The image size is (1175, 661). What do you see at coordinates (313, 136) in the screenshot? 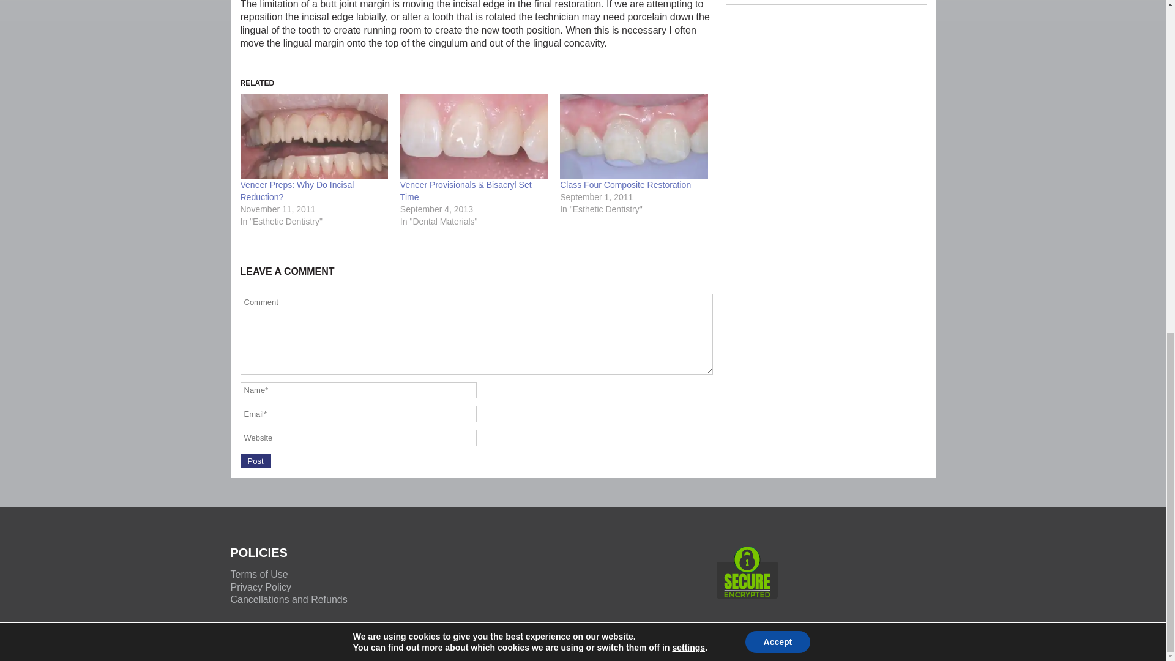
I see `Veneer Preps: Why Do Incisal Reduction?` at bounding box center [313, 136].